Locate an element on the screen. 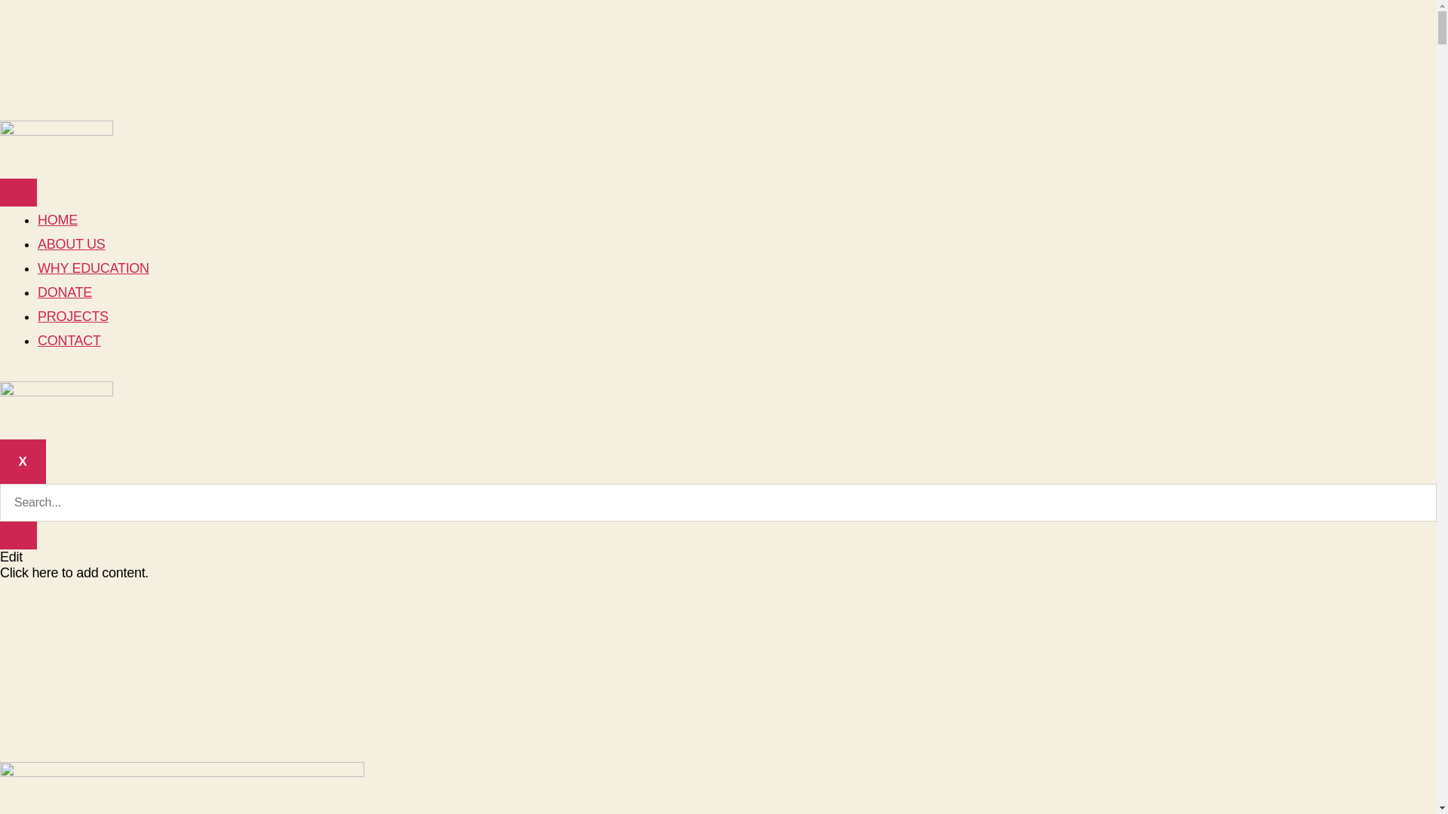  PROJECTS is located at coordinates (73, 317).